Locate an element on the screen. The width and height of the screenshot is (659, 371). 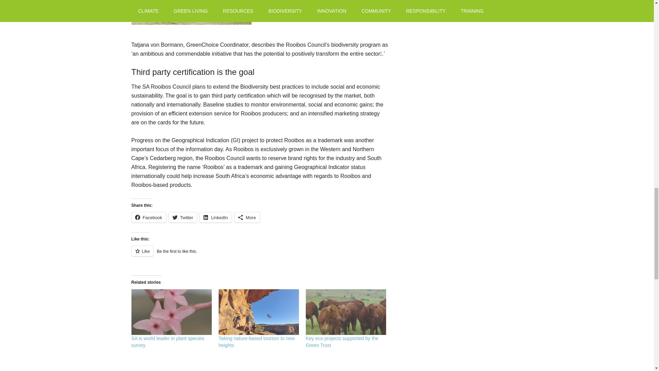
Taking nature-based tourism to new heights is located at coordinates (259, 312).